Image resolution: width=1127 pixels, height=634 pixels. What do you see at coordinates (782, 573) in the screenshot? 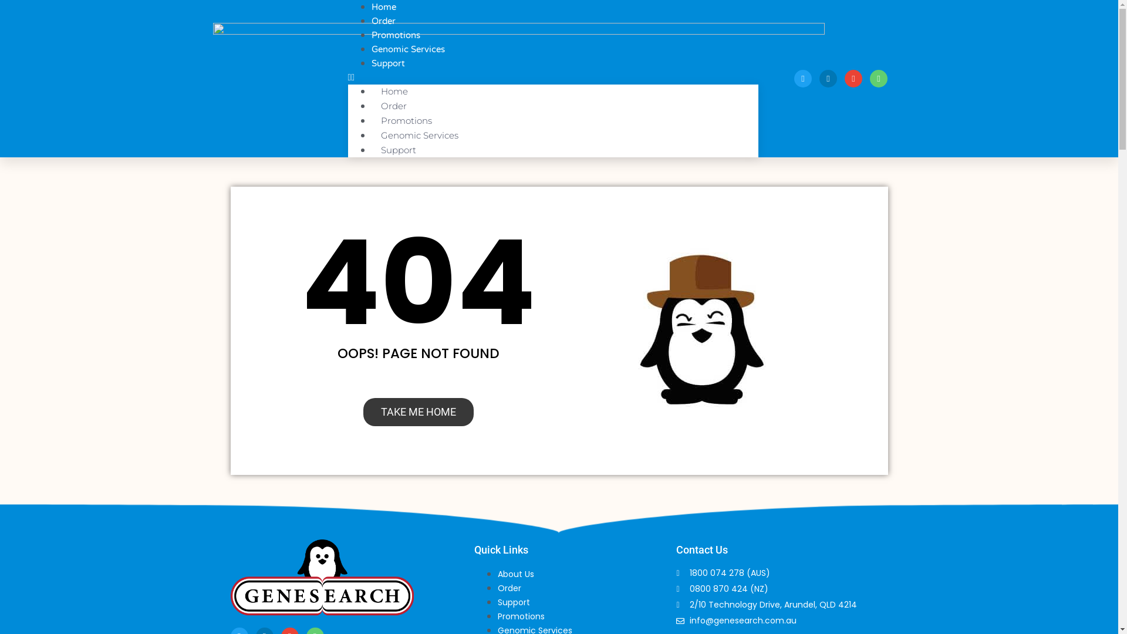
I see `1800 074 278 (AUS)` at bounding box center [782, 573].